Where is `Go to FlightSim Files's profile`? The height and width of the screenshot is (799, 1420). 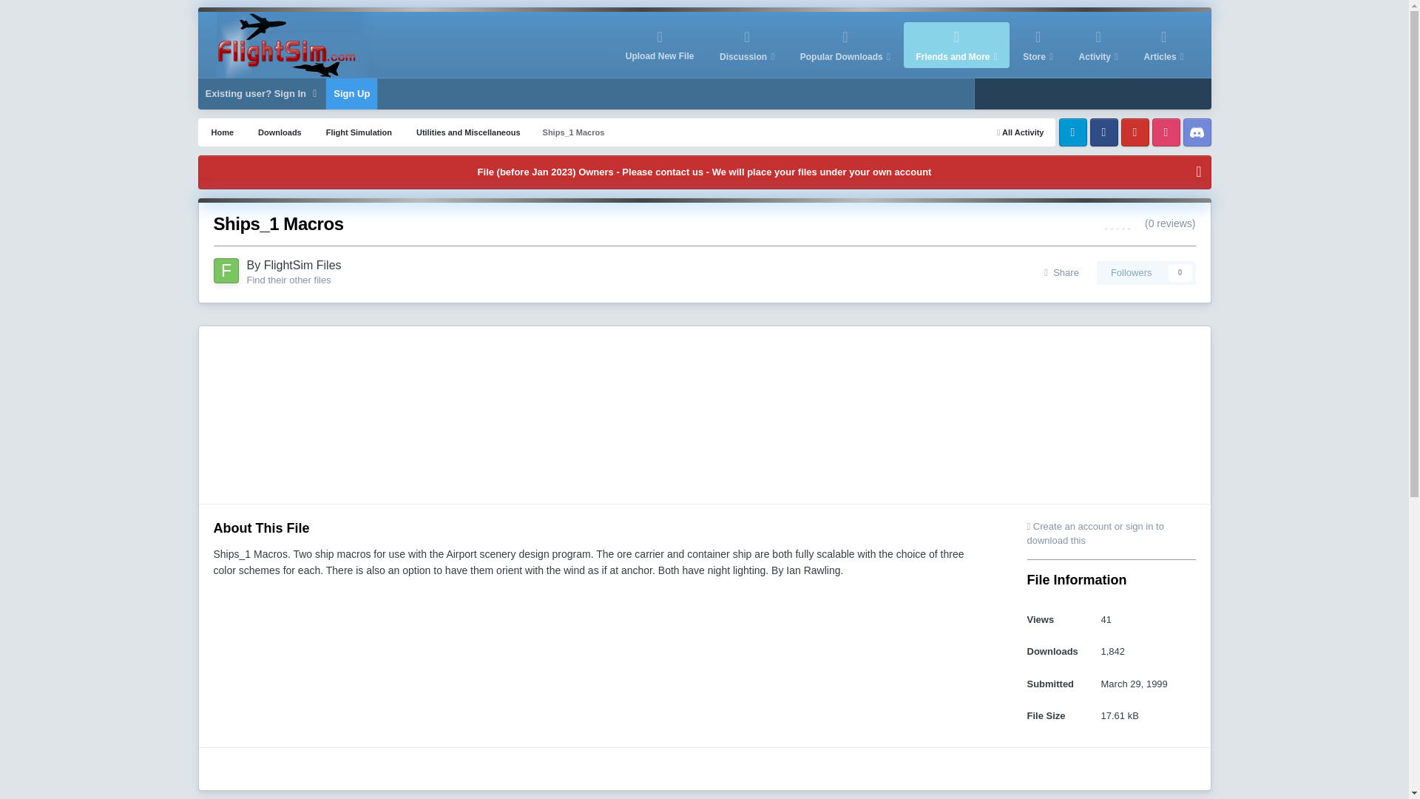
Go to FlightSim Files's profile is located at coordinates (303, 265).